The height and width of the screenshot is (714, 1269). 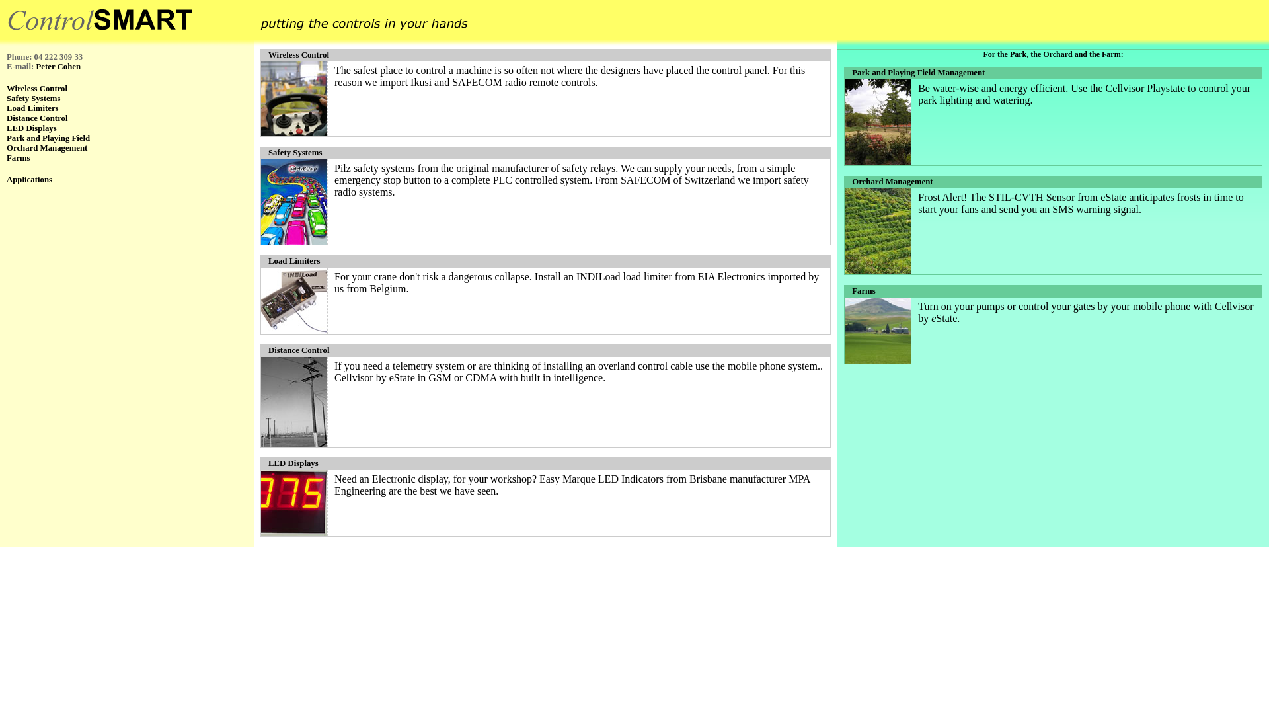 I want to click on Load Limiters, so click(x=546, y=262).